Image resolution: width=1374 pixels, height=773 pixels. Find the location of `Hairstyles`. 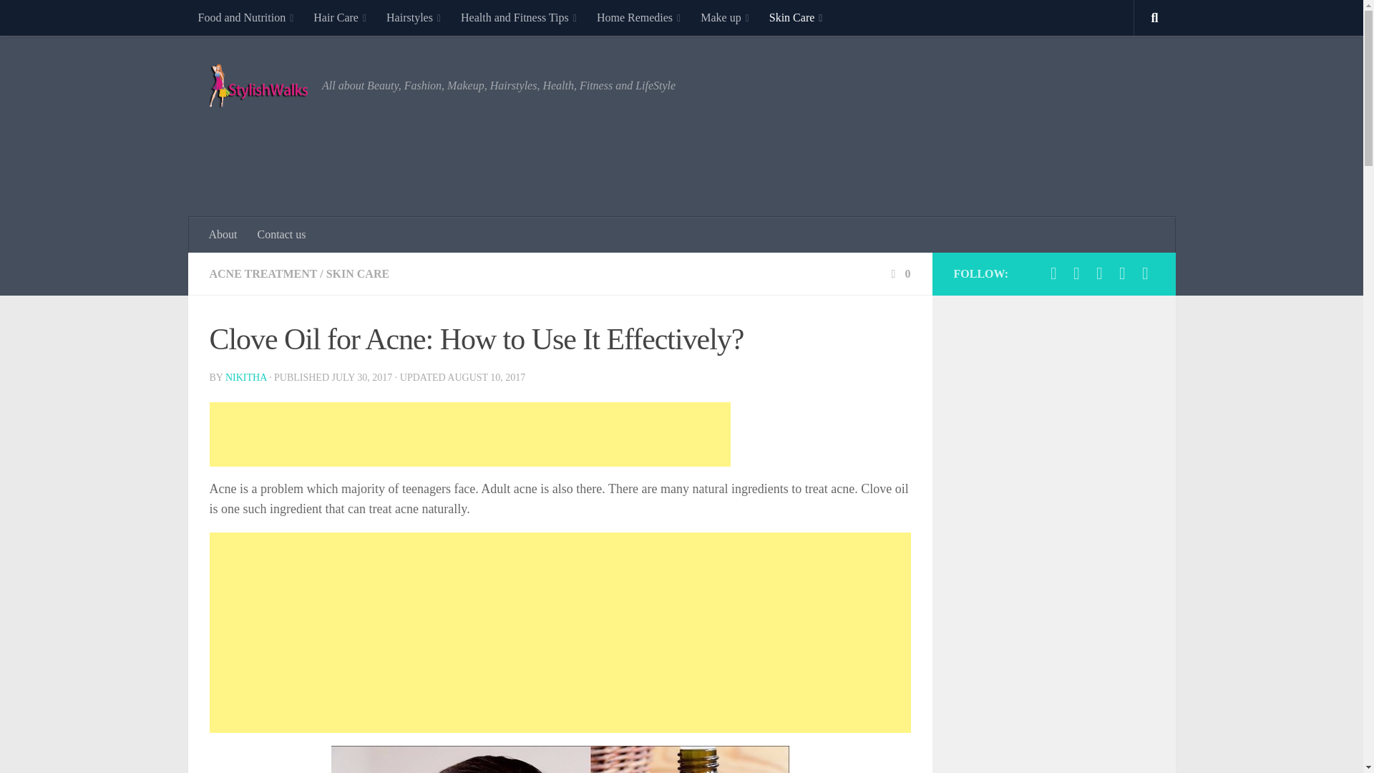

Hairstyles is located at coordinates (414, 17).